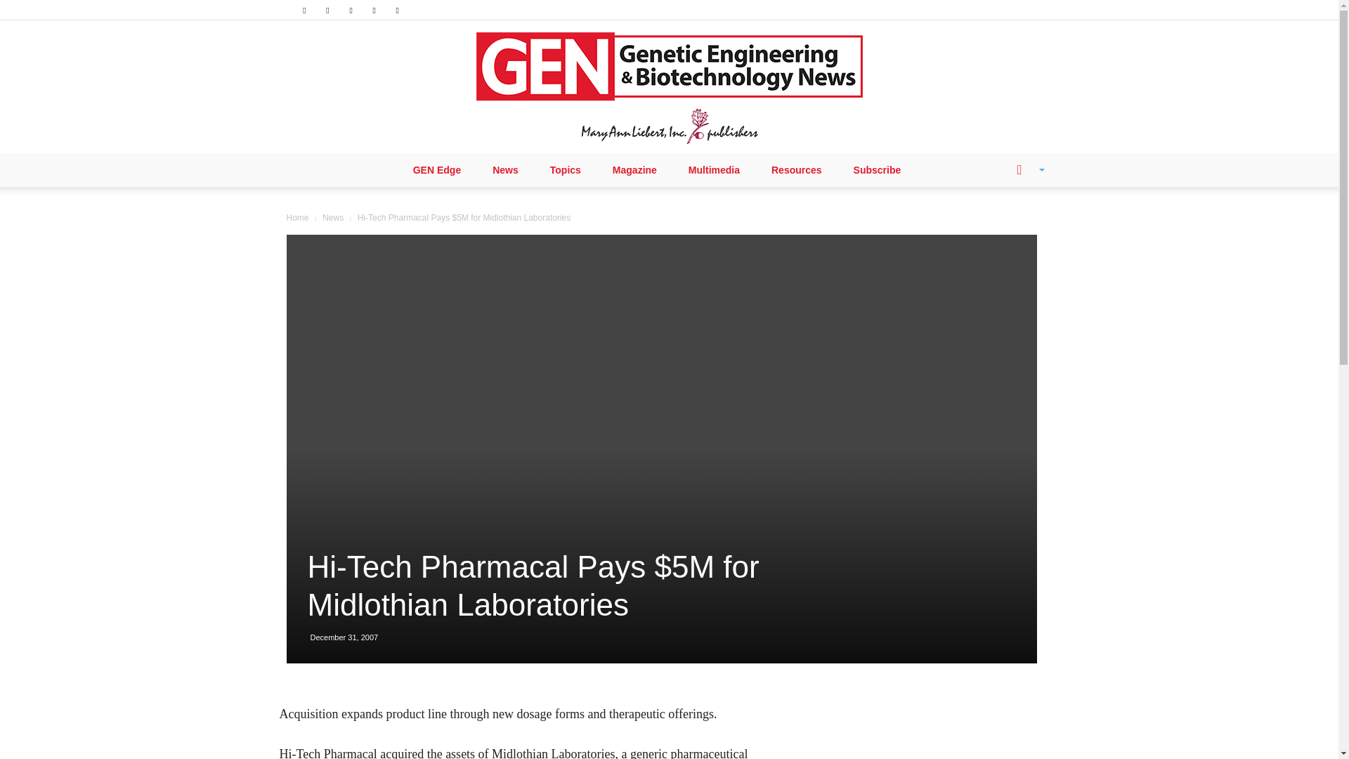 The image size is (1349, 759). What do you see at coordinates (398, 10) in the screenshot?
I see `Youtube` at bounding box center [398, 10].